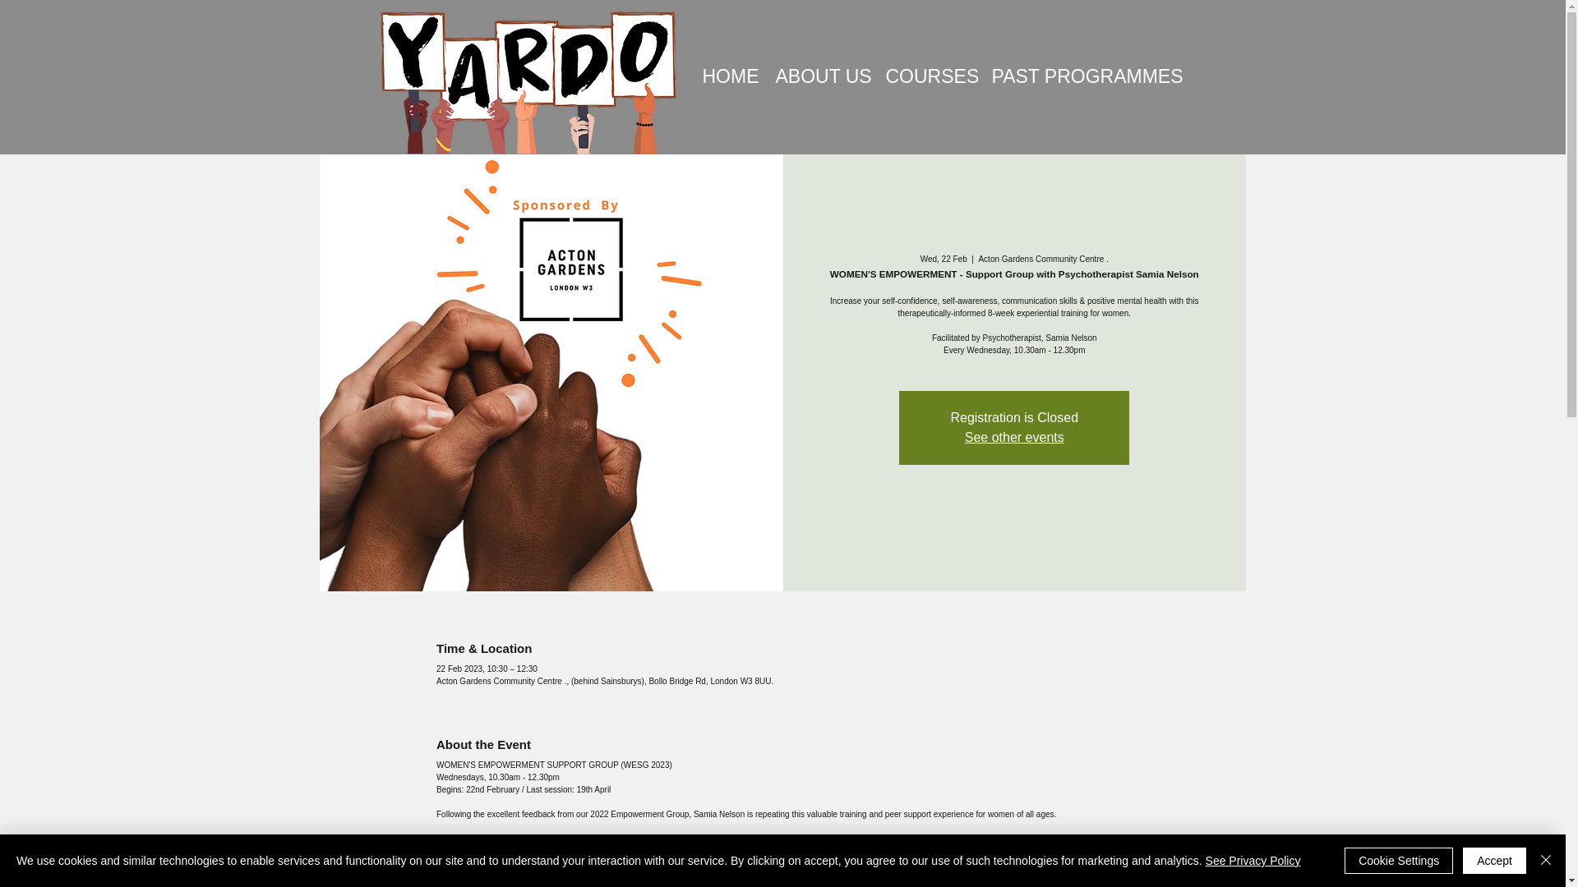 This screenshot has height=887, width=1578. I want to click on Accept, so click(1494, 861).